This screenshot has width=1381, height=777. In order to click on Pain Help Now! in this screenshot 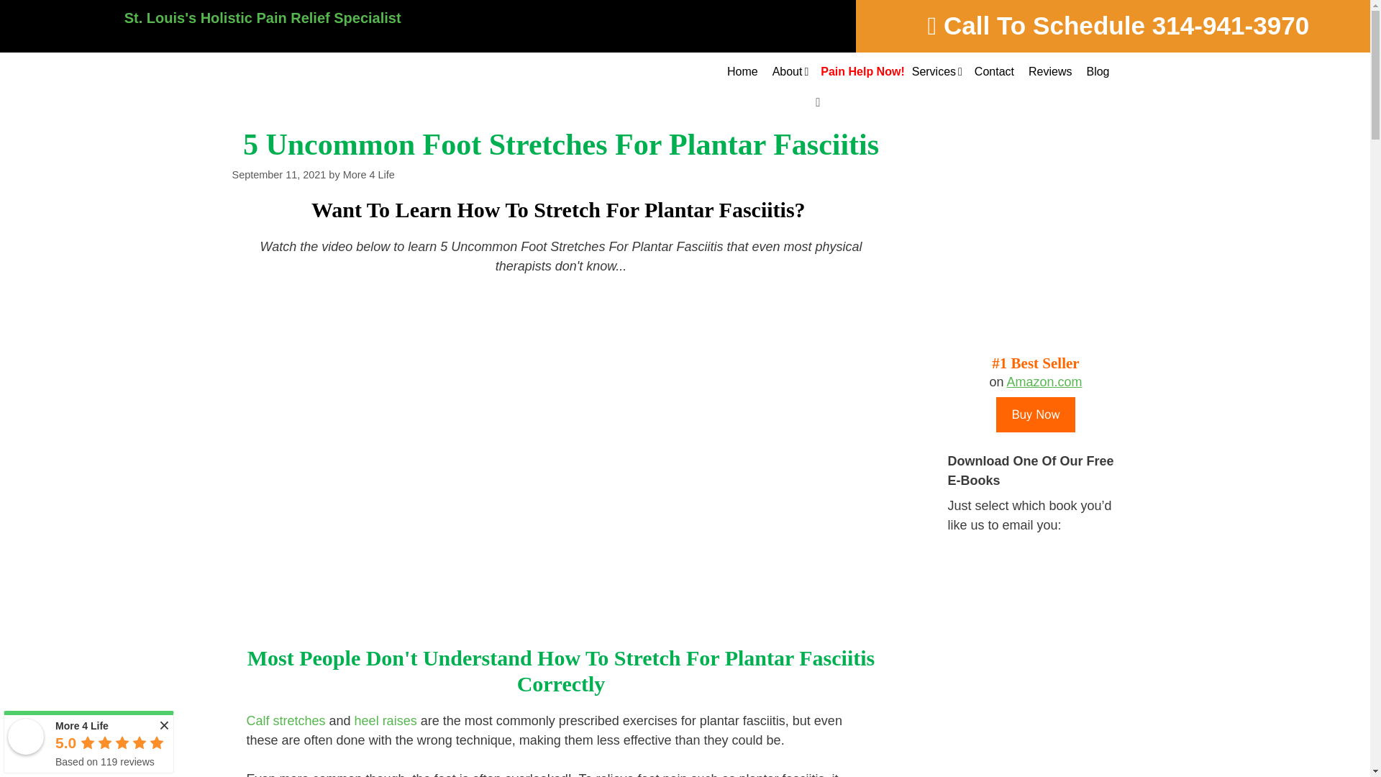, I will do `click(859, 72)`.